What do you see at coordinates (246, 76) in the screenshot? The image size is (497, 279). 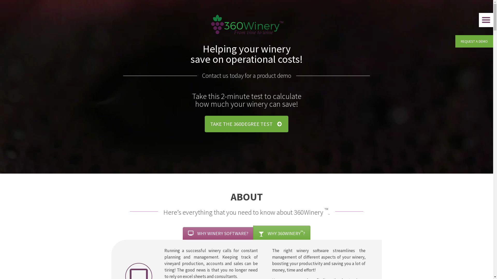 I see `Contact us today for a product demo` at bounding box center [246, 76].